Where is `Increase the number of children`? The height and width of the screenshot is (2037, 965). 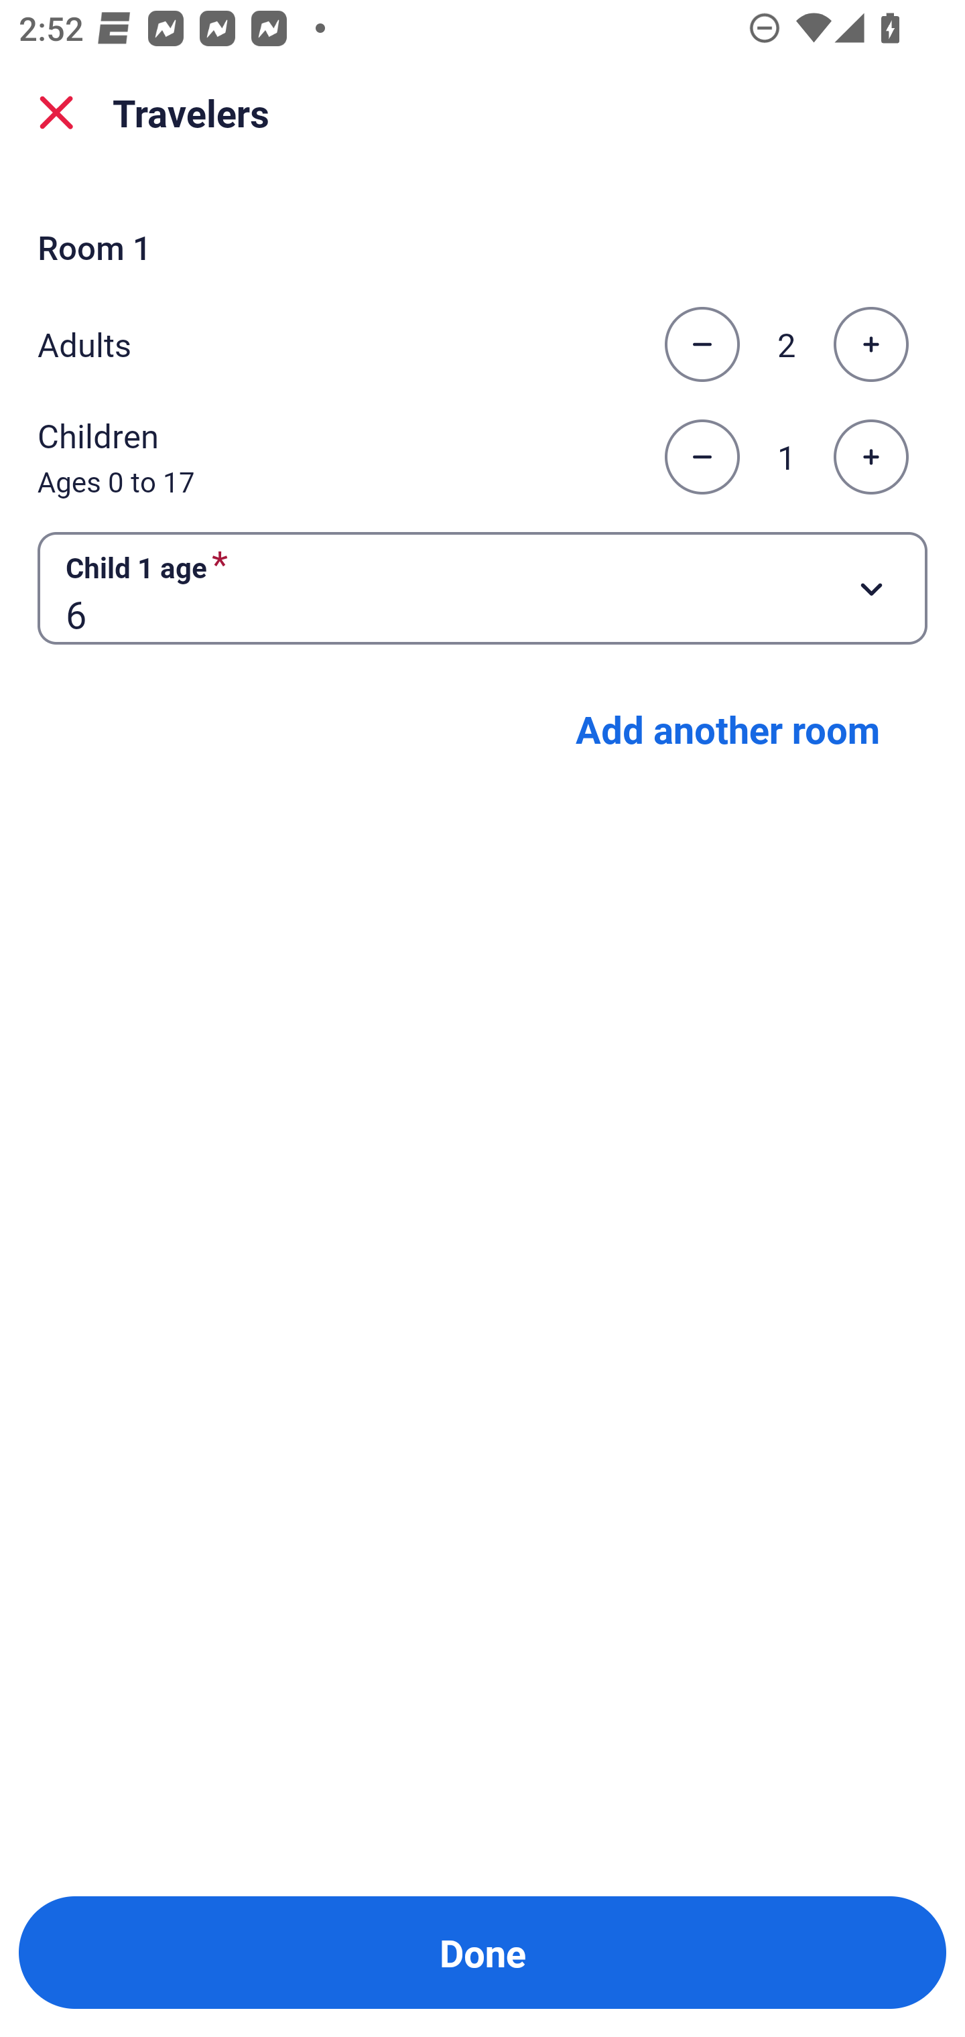
Increase the number of children is located at coordinates (871, 457).